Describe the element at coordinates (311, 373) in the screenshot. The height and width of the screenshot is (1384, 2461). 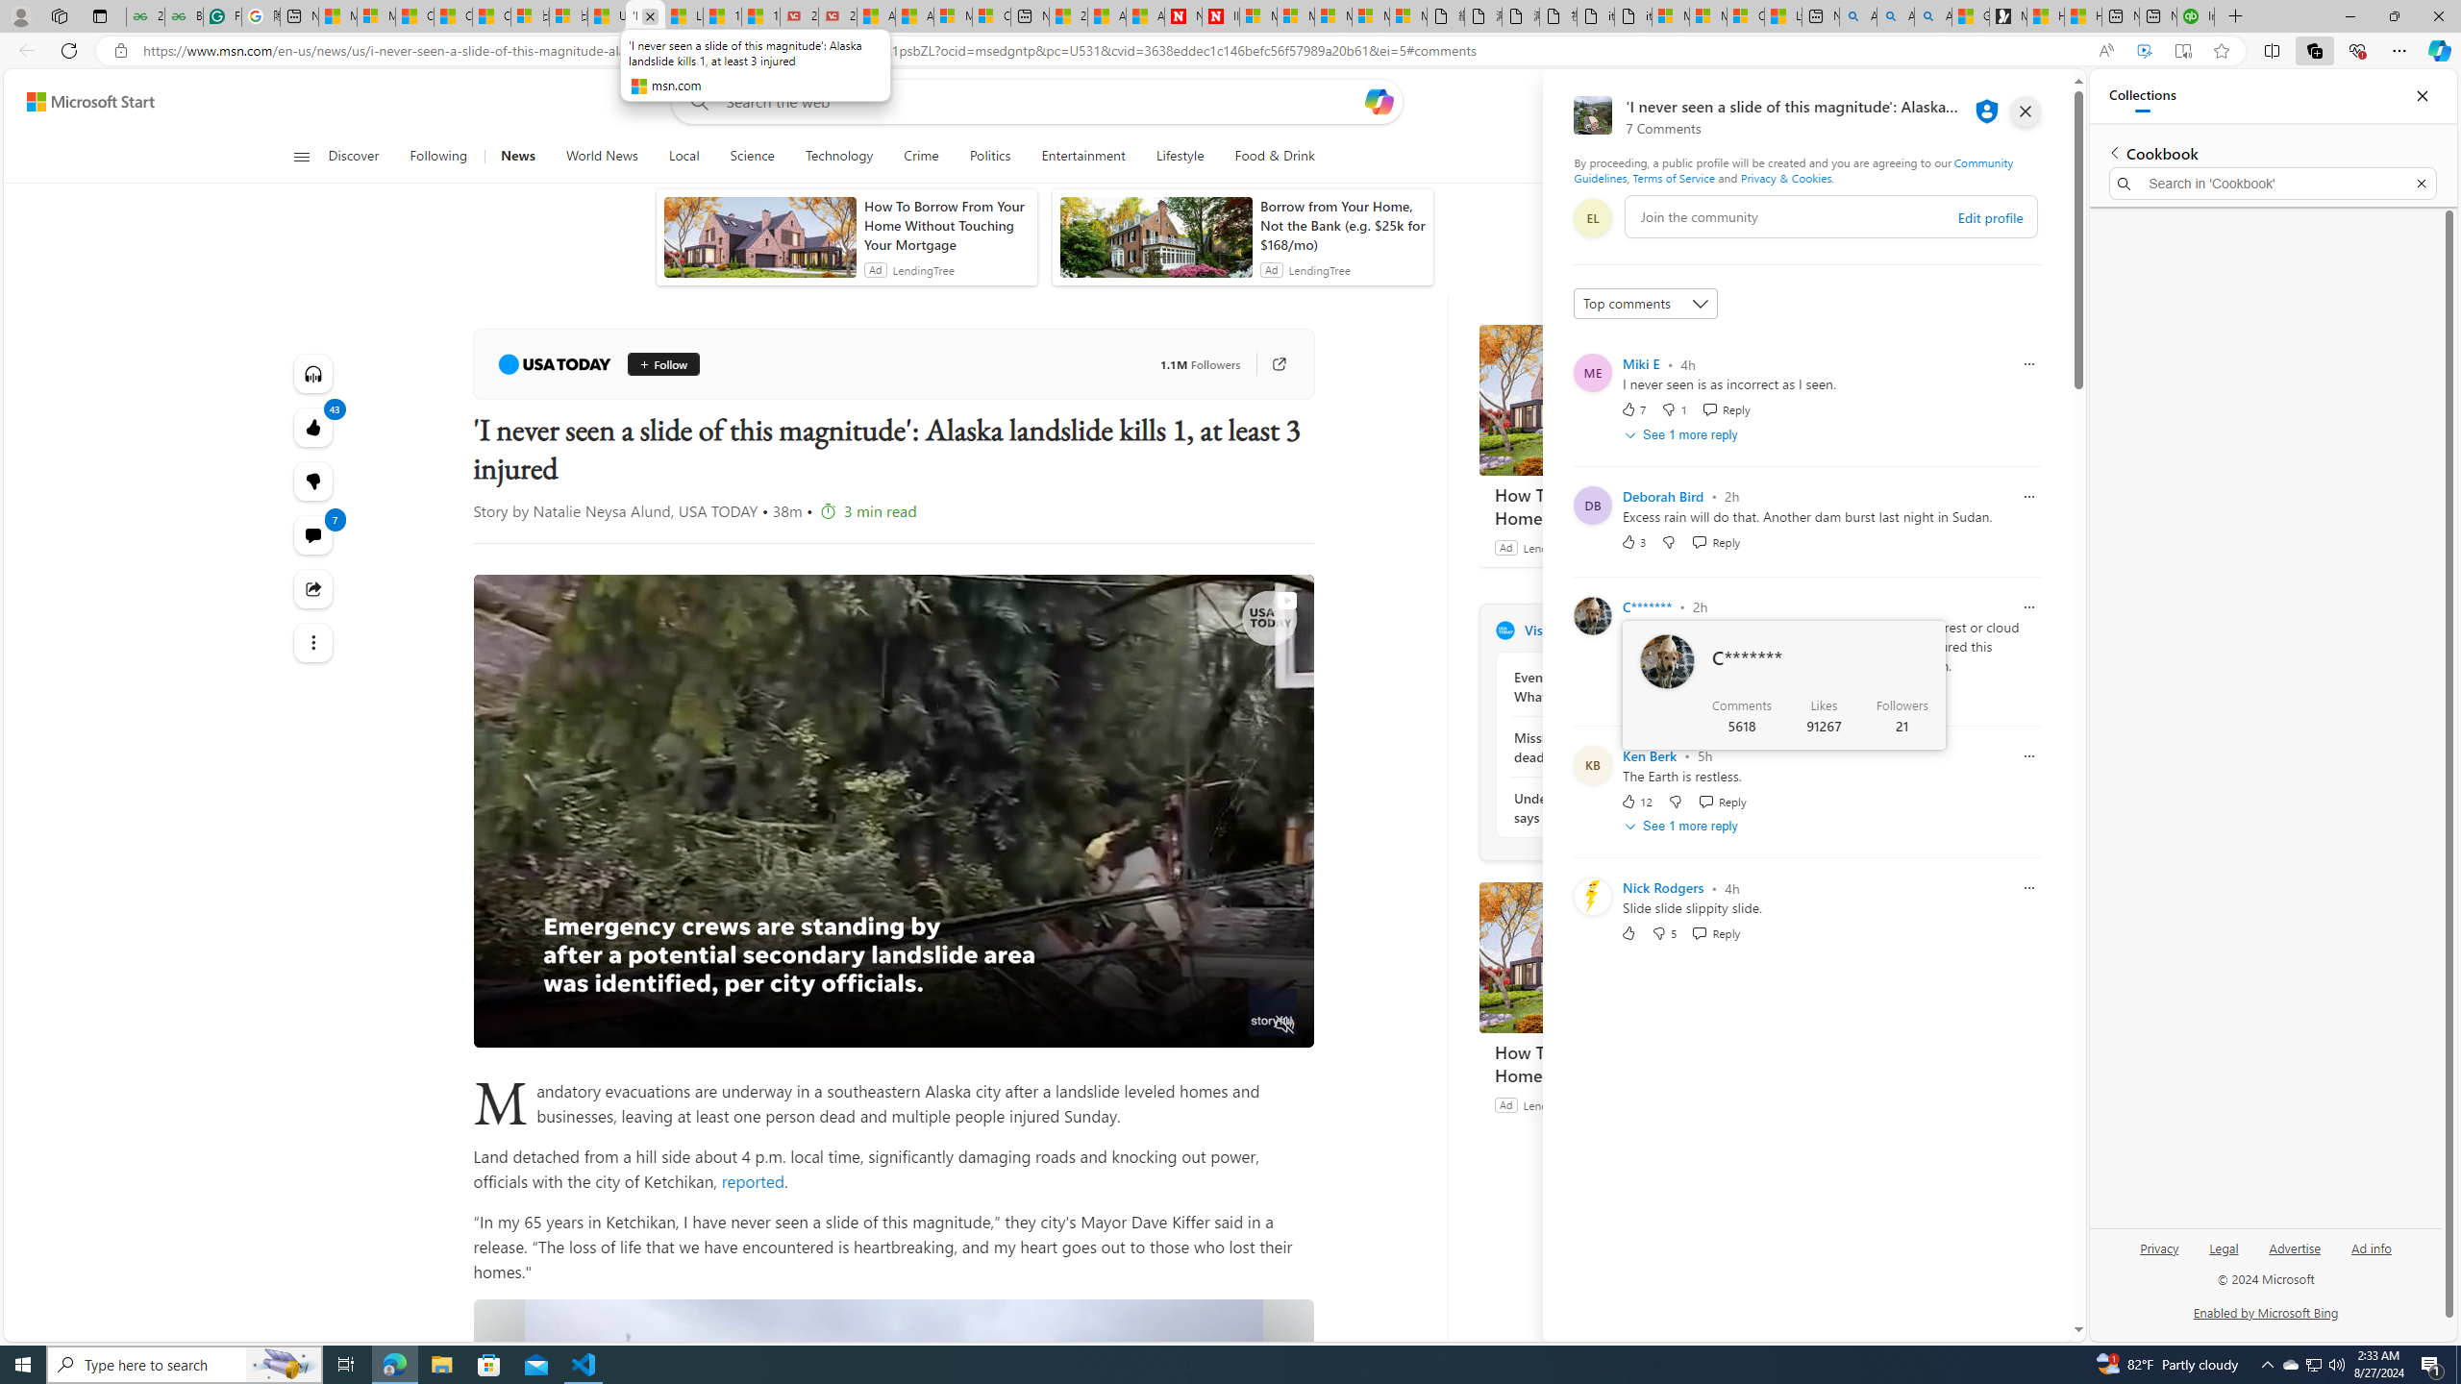
I see `Listen to this article` at that location.